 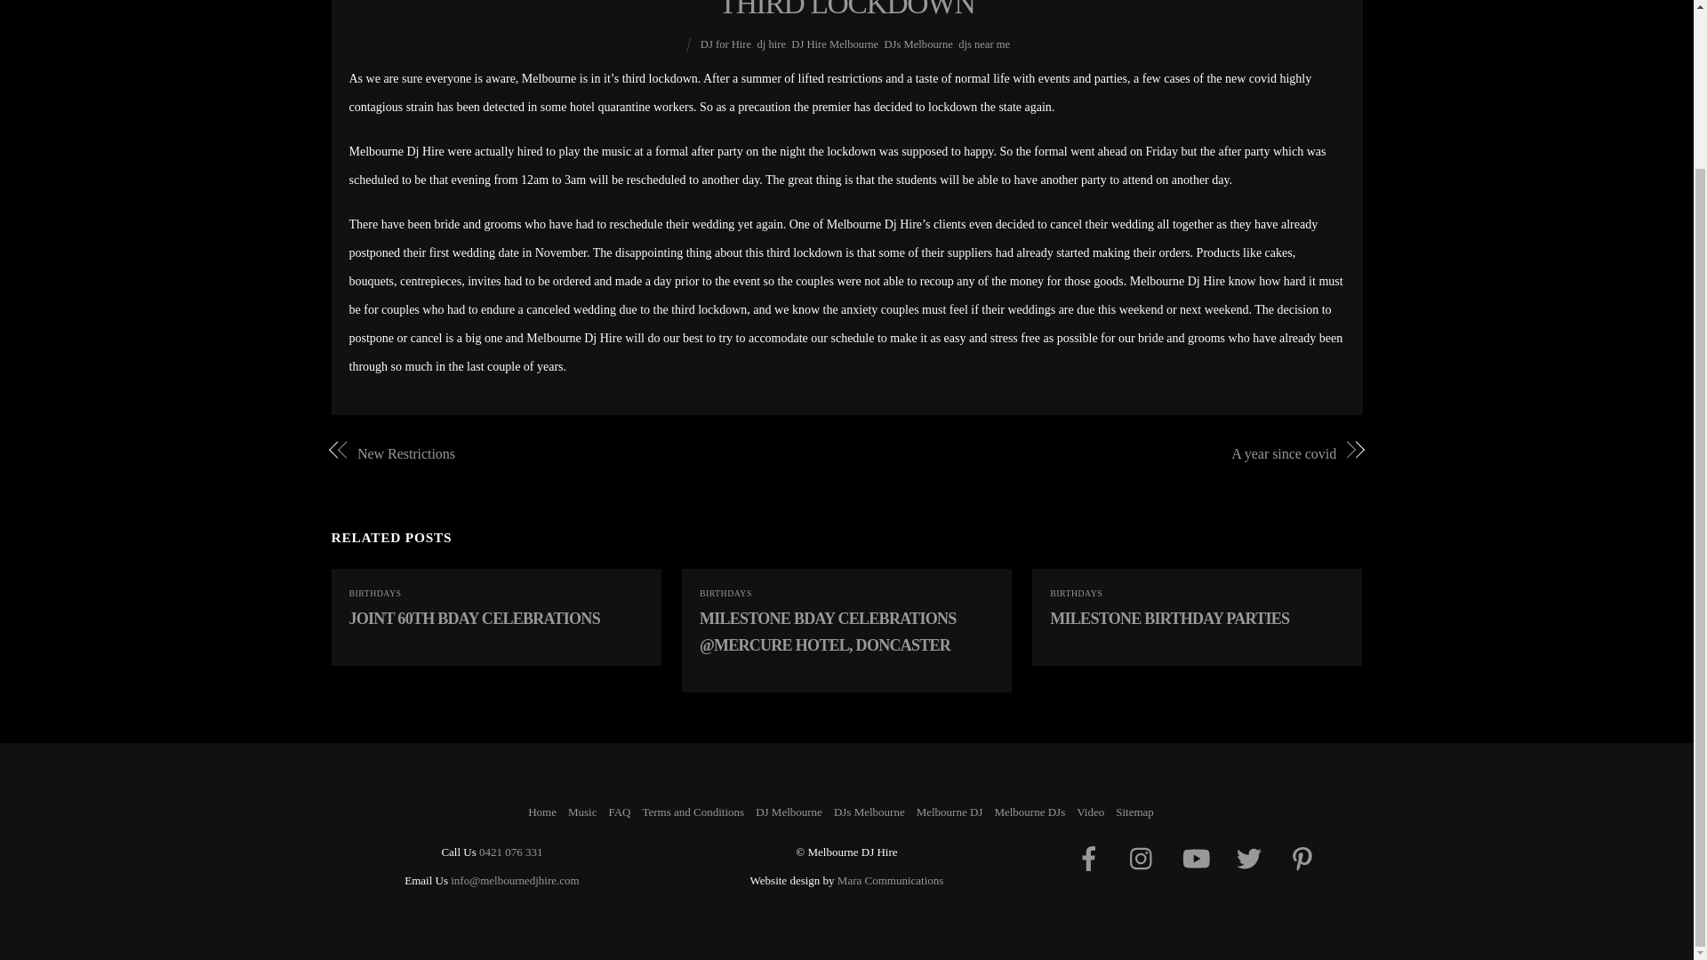 What do you see at coordinates (693, 812) in the screenshot?
I see `Terms and Conditions` at bounding box center [693, 812].